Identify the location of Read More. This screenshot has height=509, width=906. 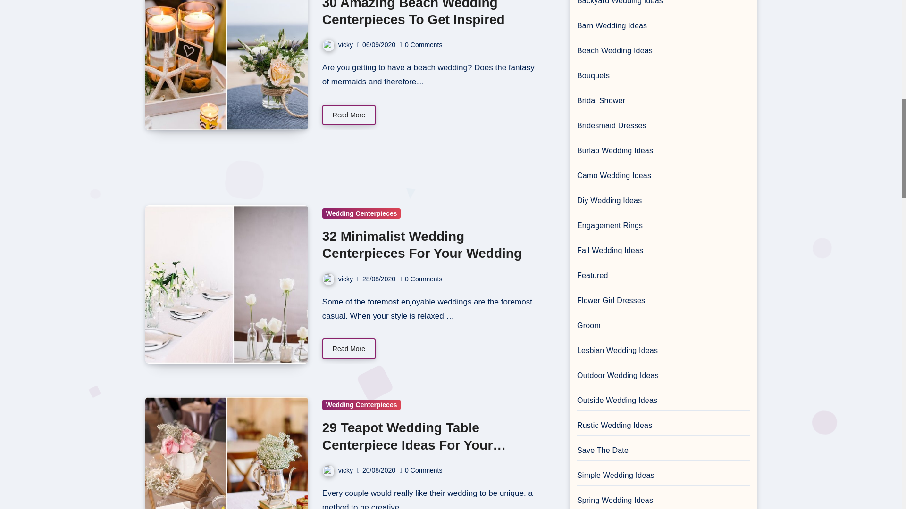
(349, 115).